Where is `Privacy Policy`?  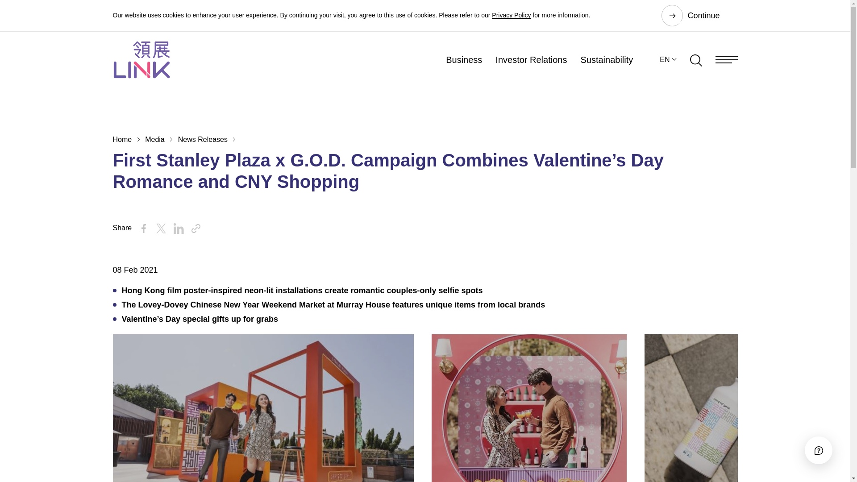 Privacy Policy is located at coordinates (511, 15).